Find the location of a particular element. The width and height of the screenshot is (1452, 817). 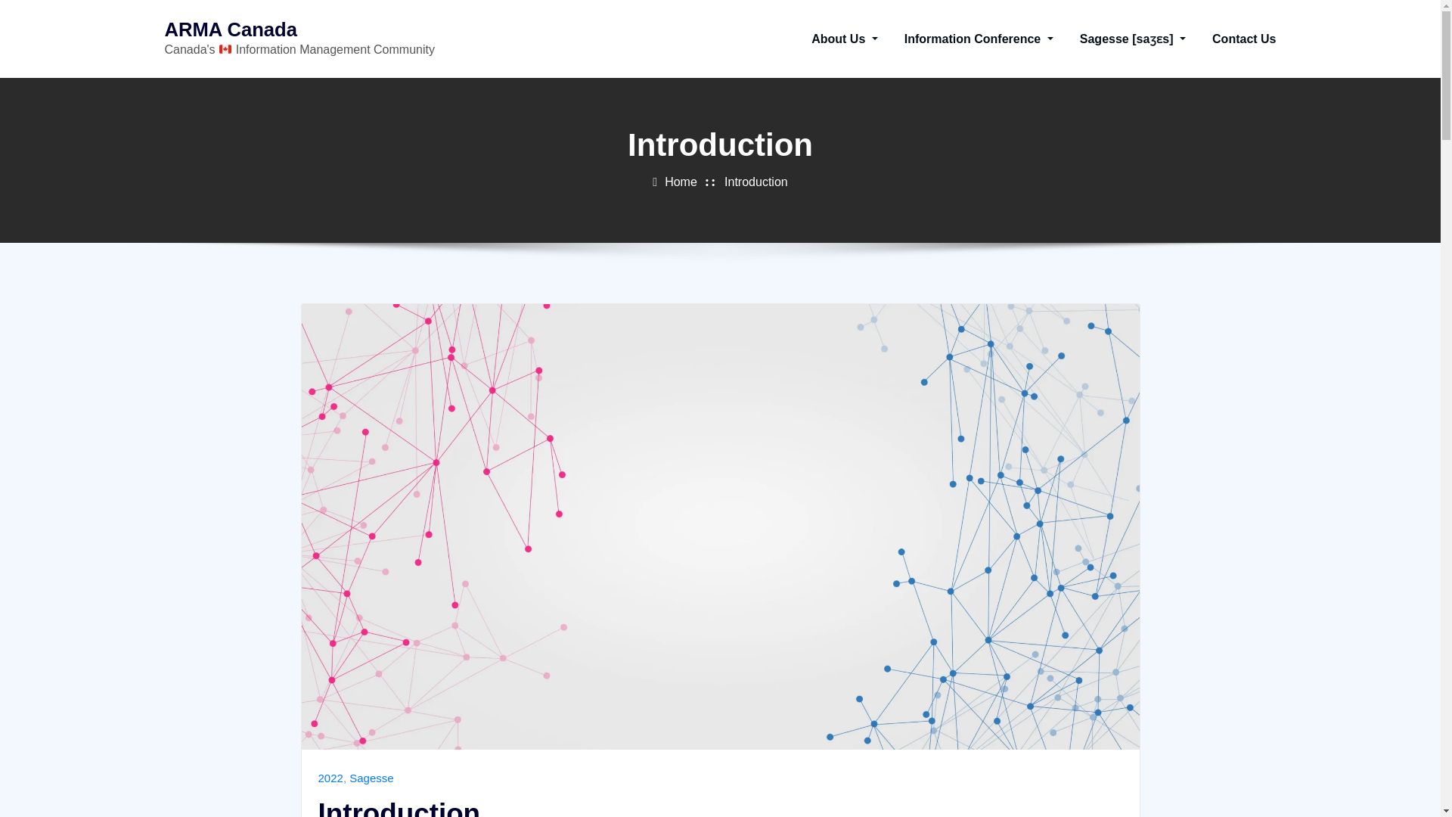

Introduction is located at coordinates (756, 182).